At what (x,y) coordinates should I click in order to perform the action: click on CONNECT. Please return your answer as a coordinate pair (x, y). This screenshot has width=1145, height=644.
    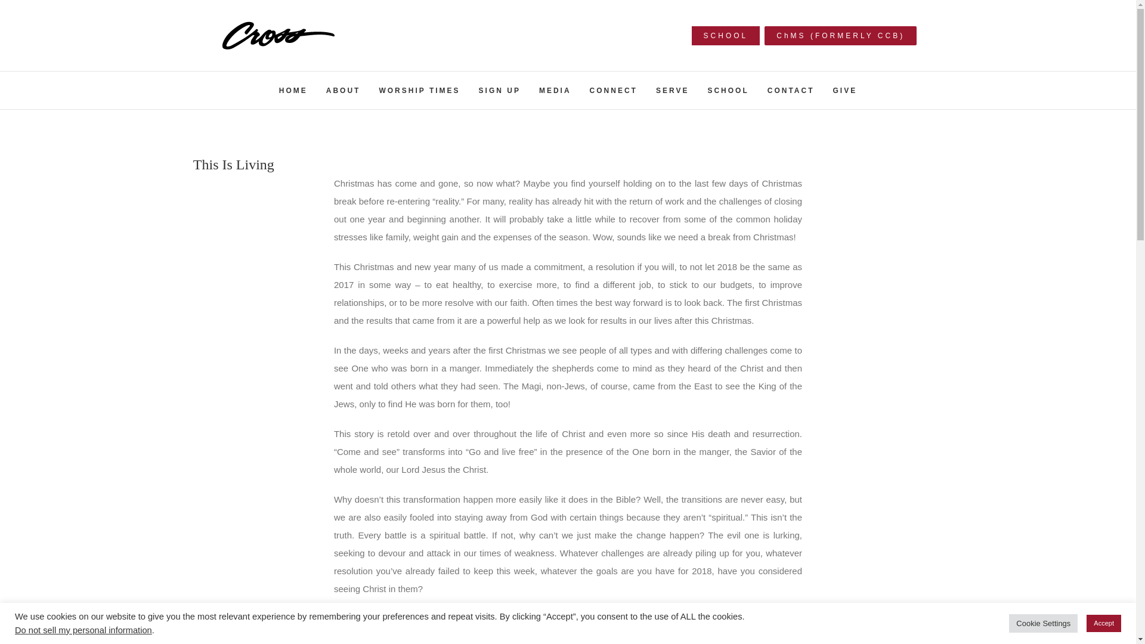
    Looking at the image, I should click on (613, 89).